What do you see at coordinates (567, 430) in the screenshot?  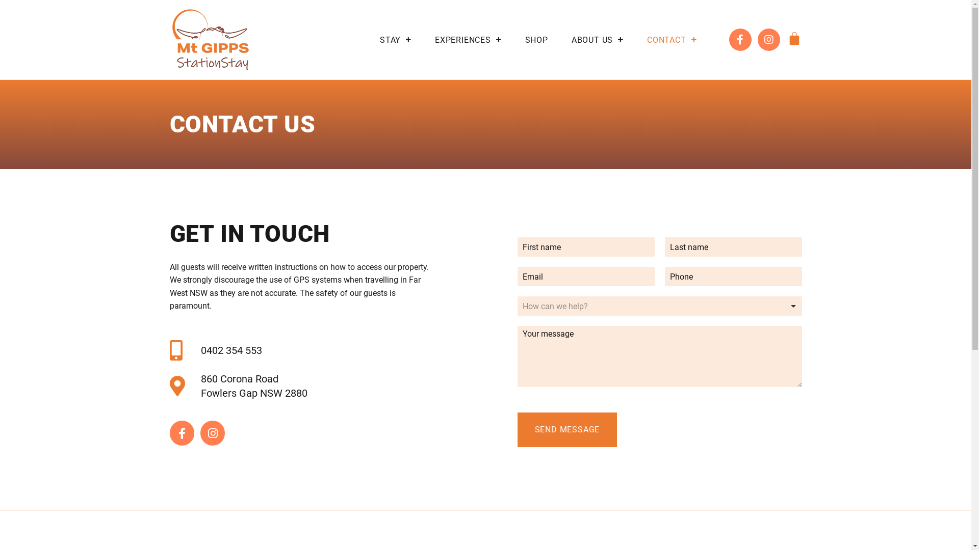 I see `SEND MESSAGE` at bounding box center [567, 430].